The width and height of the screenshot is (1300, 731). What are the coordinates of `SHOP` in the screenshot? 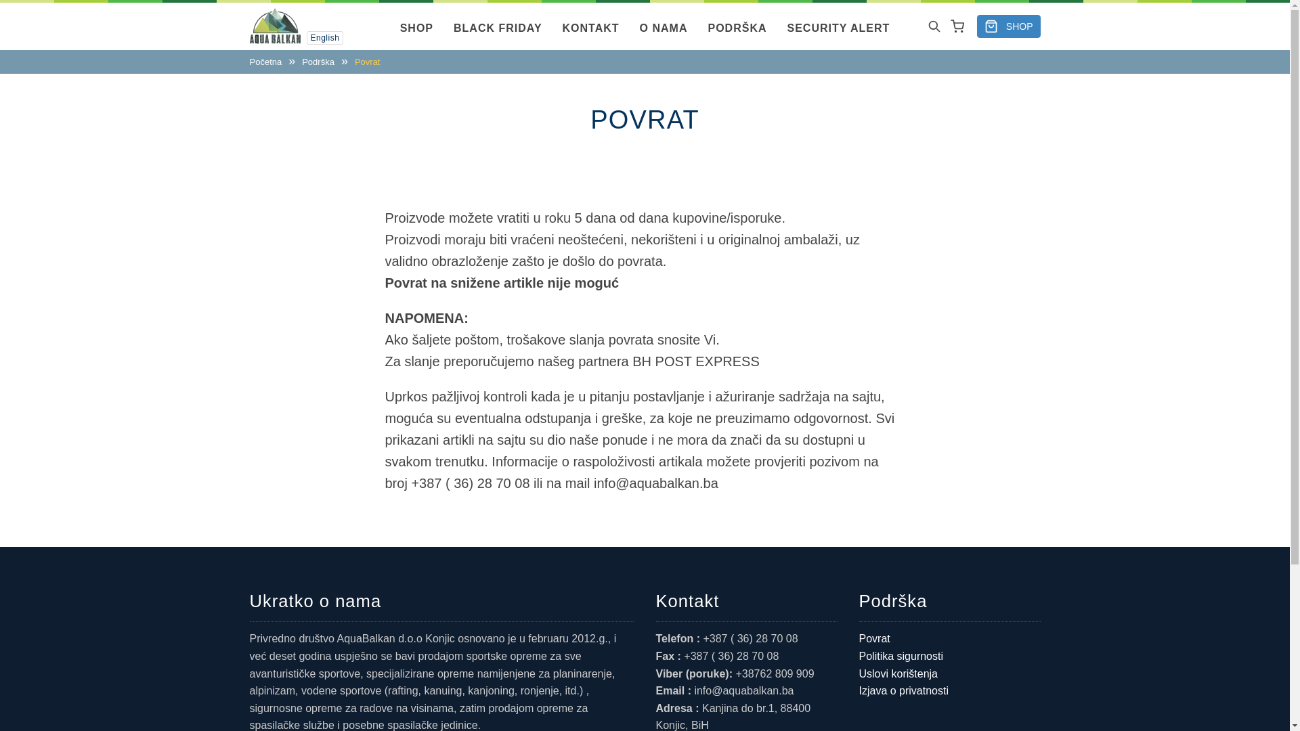 It's located at (1009, 26).